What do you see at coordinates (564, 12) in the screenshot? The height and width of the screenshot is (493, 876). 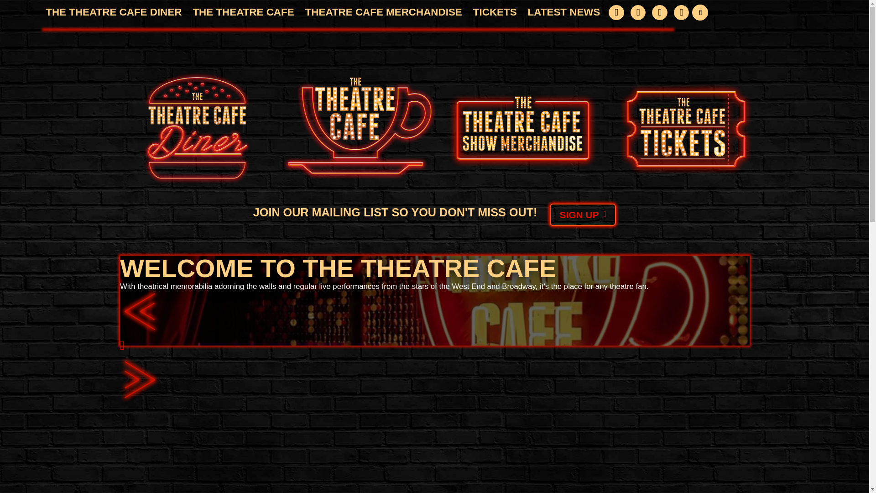 I see `LATEST NEWS` at bounding box center [564, 12].